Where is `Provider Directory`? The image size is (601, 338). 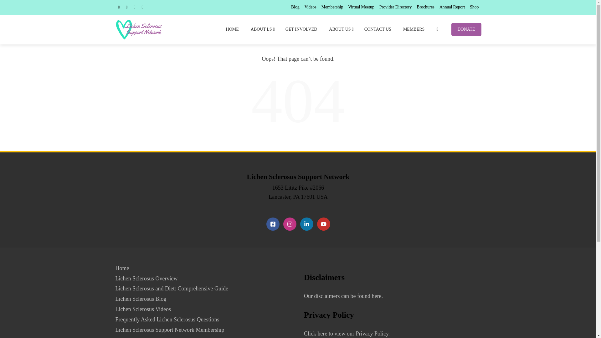 Provider Directory is located at coordinates (395, 7).